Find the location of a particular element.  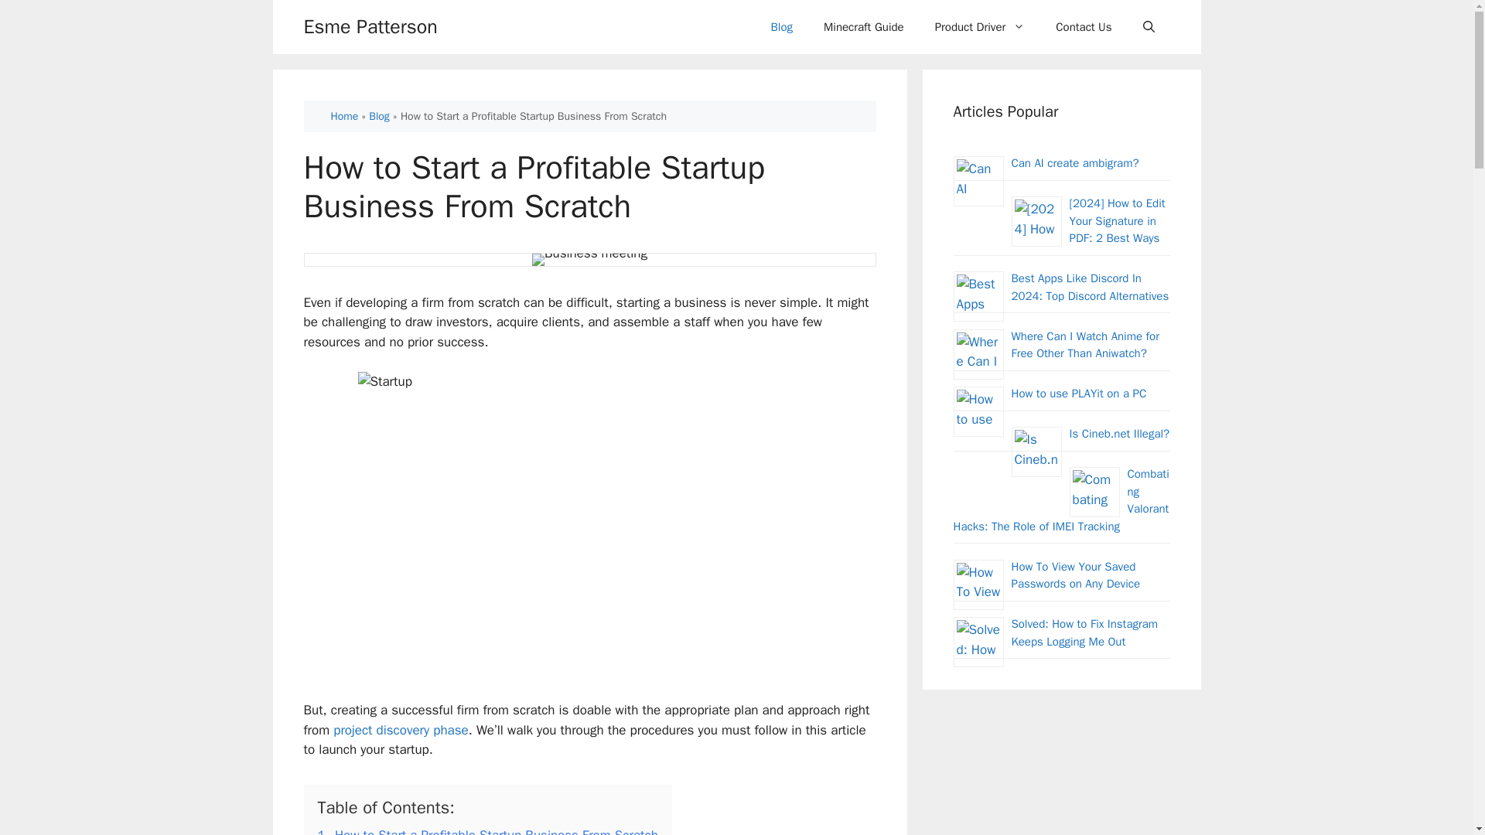

Product Driver is located at coordinates (979, 26).